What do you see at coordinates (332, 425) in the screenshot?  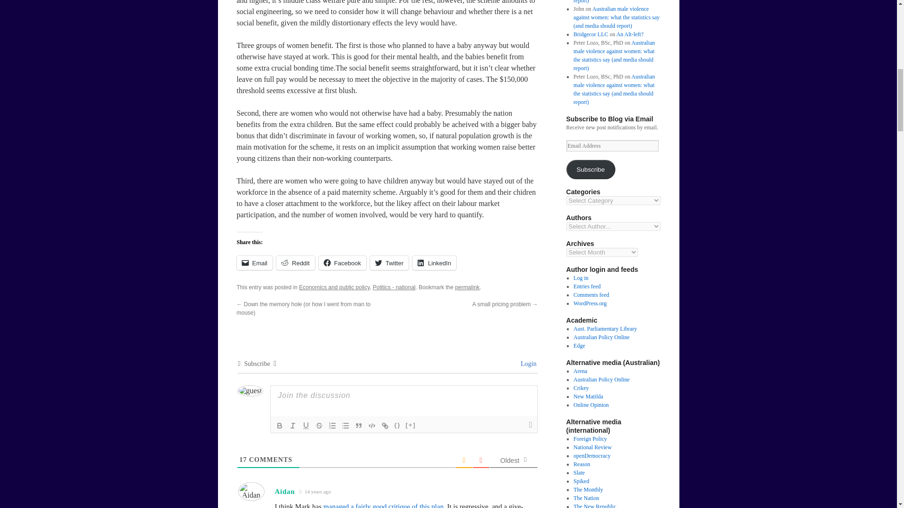 I see `ordered` at bounding box center [332, 425].